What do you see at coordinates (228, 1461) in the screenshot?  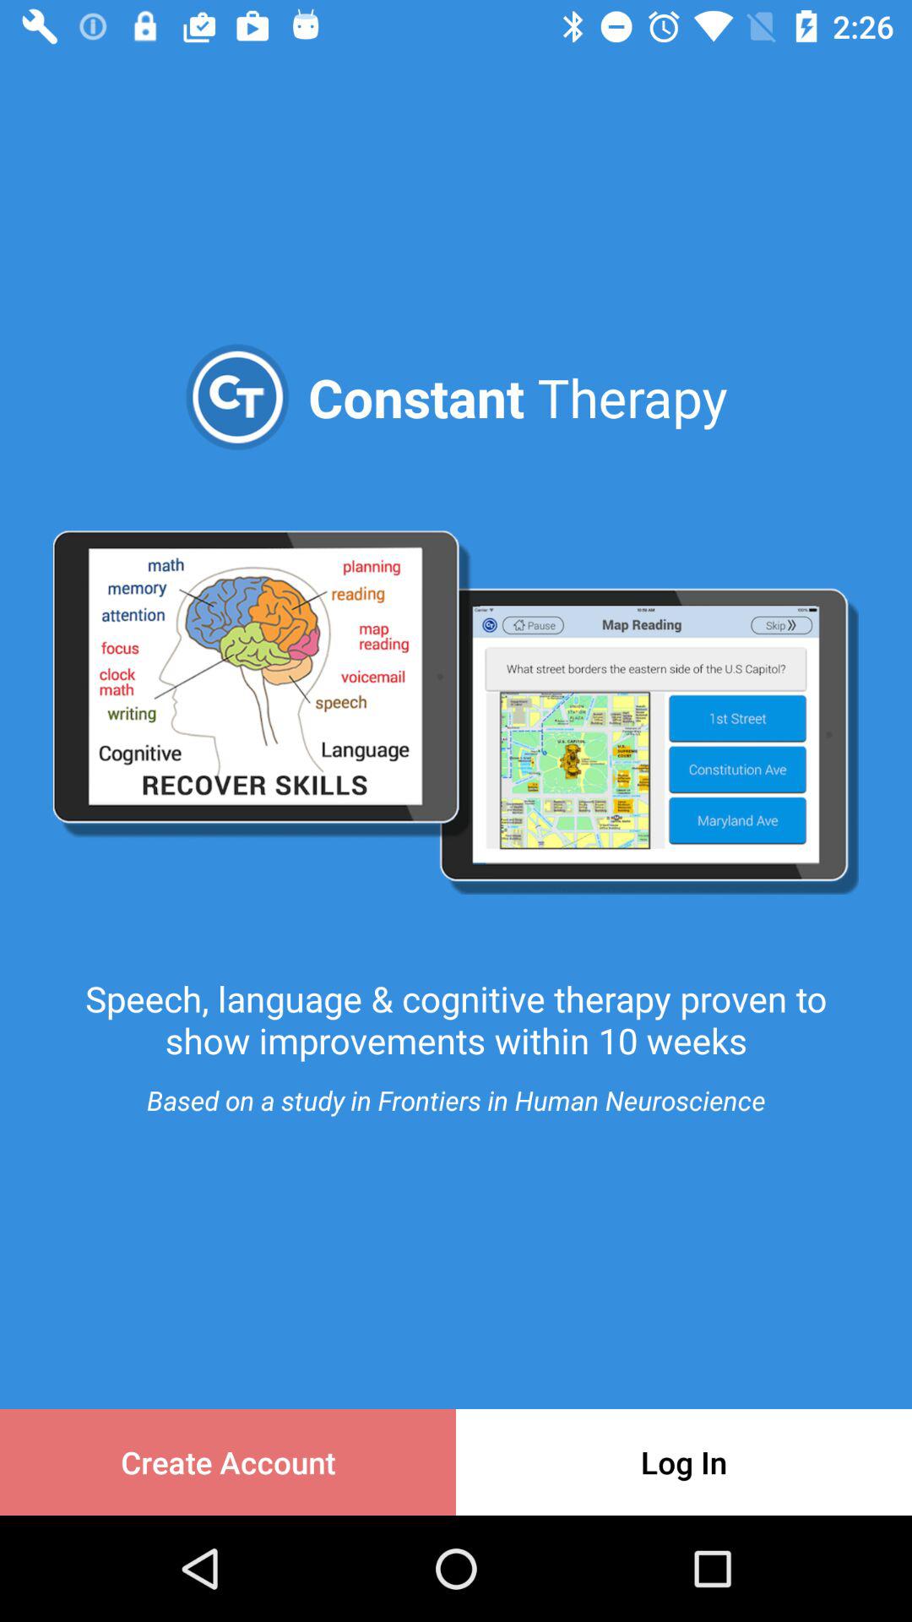 I see `turn off the icon to the left of the log in` at bounding box center [228, 1461].